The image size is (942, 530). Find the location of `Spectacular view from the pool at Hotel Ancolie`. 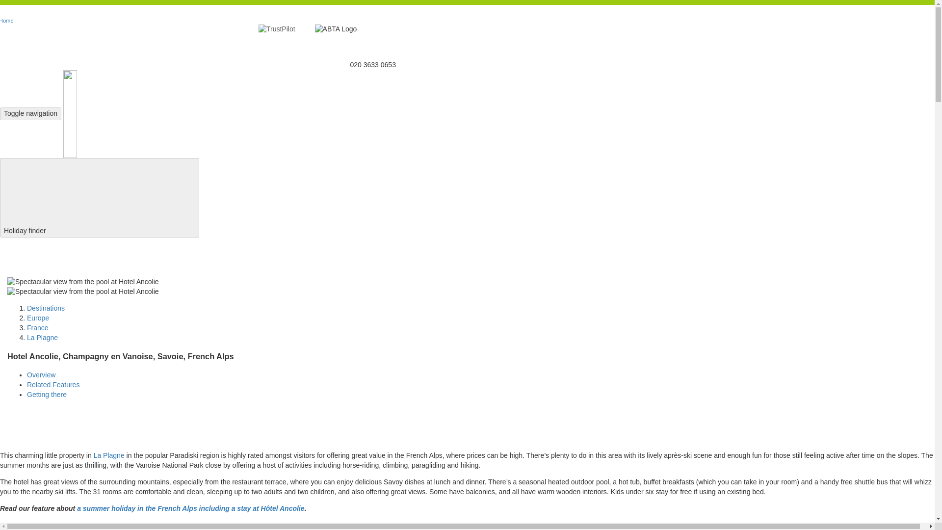

Spectacular view from the pool at Hotel Ancolie is located at coordinates (83, 291).